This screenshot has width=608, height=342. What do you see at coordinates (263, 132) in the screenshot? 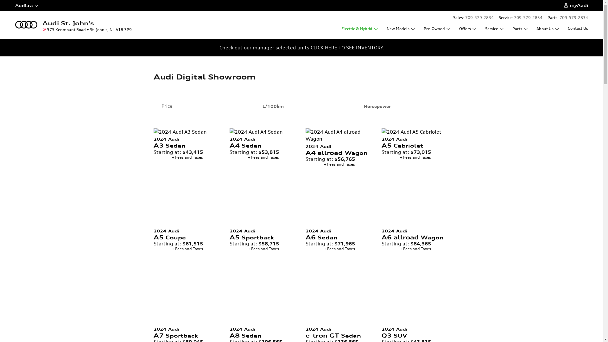
I see `2024 Audi A4 Sedan ` at bounding box center [263, 132].